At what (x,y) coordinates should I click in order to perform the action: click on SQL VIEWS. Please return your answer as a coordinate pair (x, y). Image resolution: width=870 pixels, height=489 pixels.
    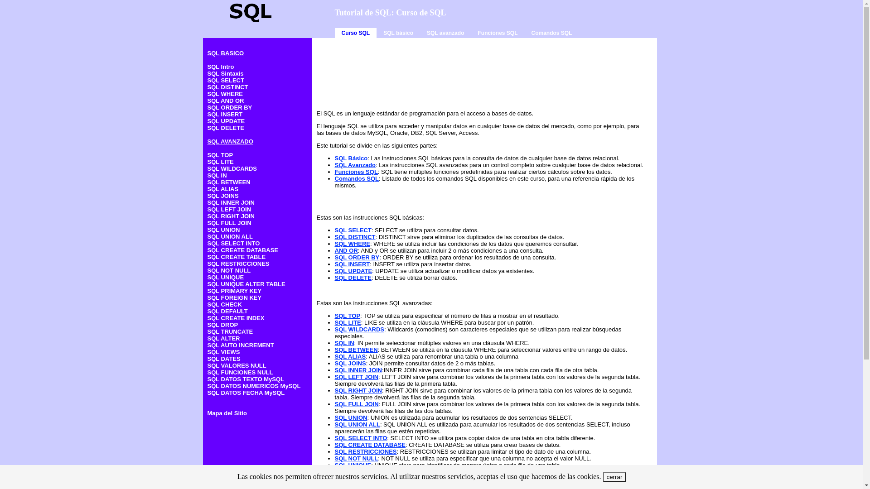
    Looking at the image, I should click on (224, 352).